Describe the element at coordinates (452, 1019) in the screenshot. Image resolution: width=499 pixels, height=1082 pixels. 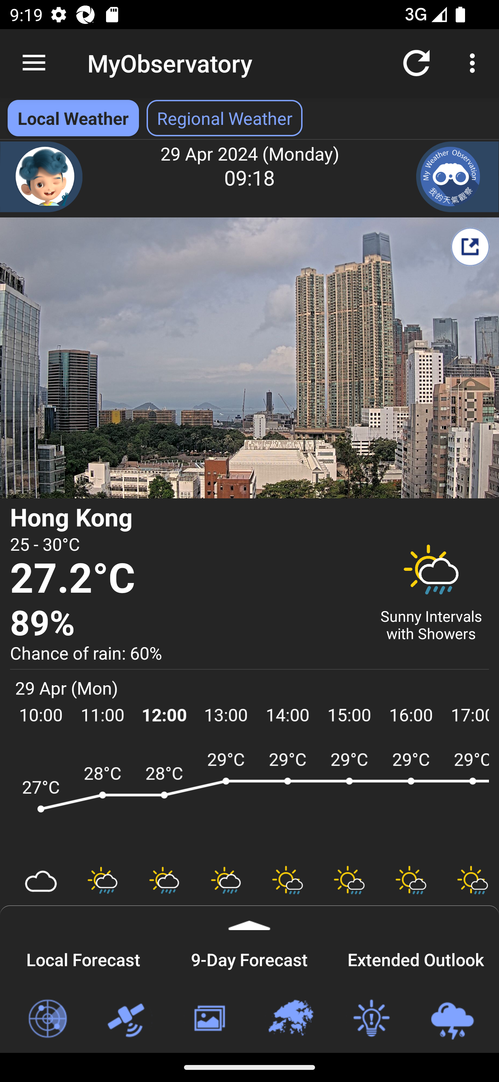
I see `Loc-based Rain & Lightning Forecast` at that location.